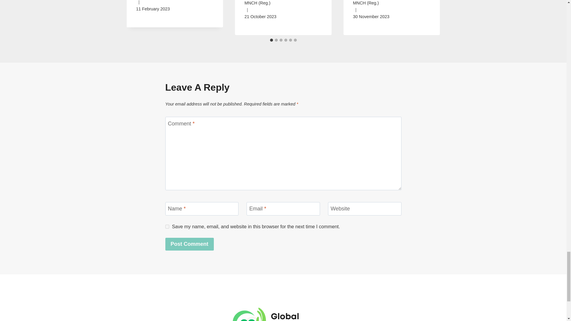 This screenshot has height=321, width=571. What do you see at coordinates (167, 226) in the screenshot?
I see `yes` at bounding box center [167, 226].